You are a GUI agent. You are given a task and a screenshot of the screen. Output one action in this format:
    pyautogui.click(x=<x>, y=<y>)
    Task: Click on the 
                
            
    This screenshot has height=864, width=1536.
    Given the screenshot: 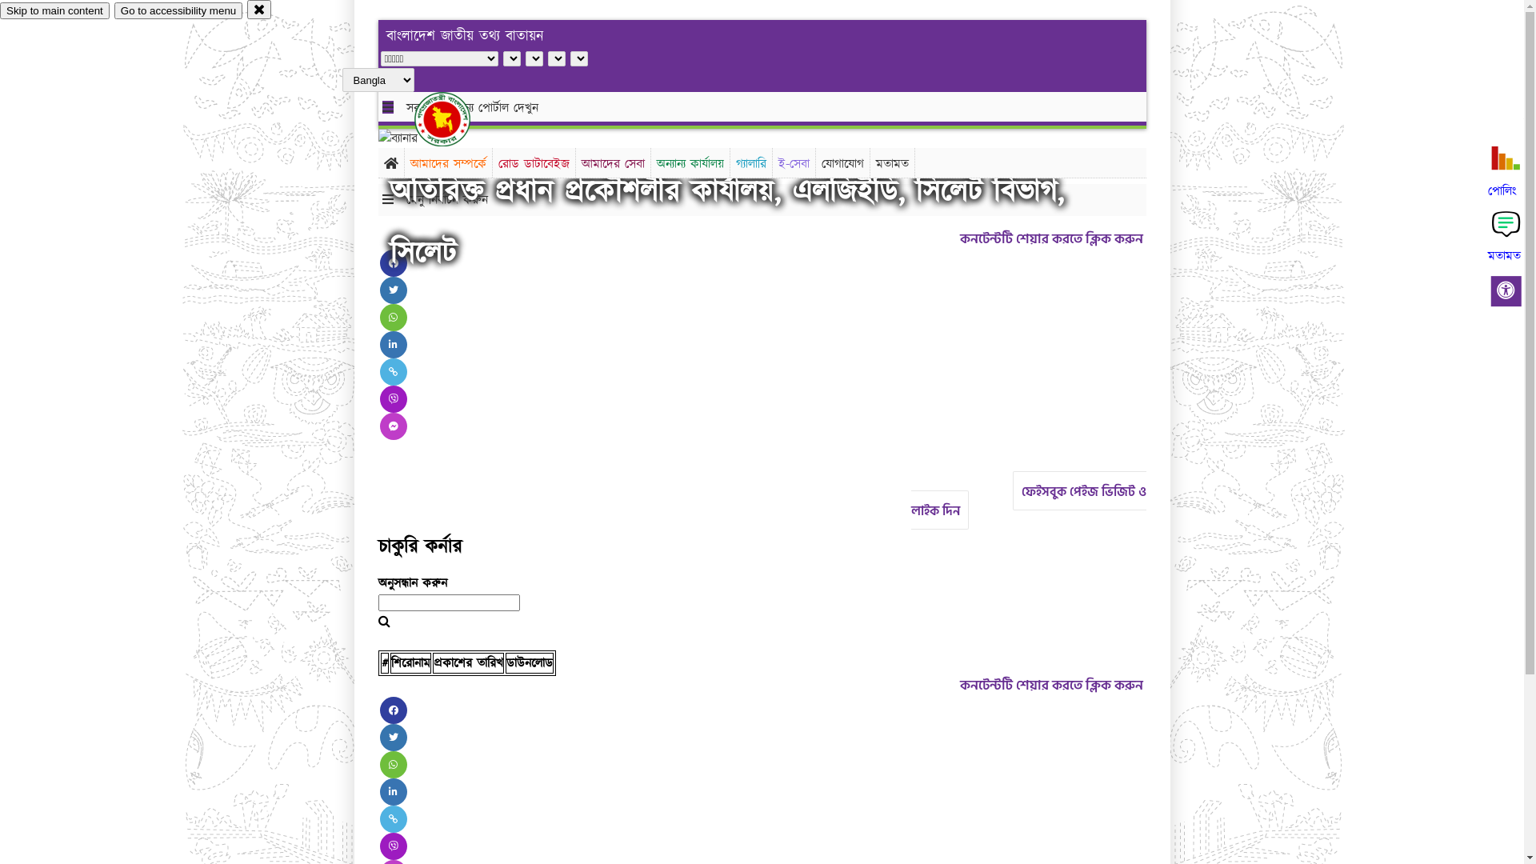 What is the action you would take?
    pyautogui.click(x=456, y=119)
    